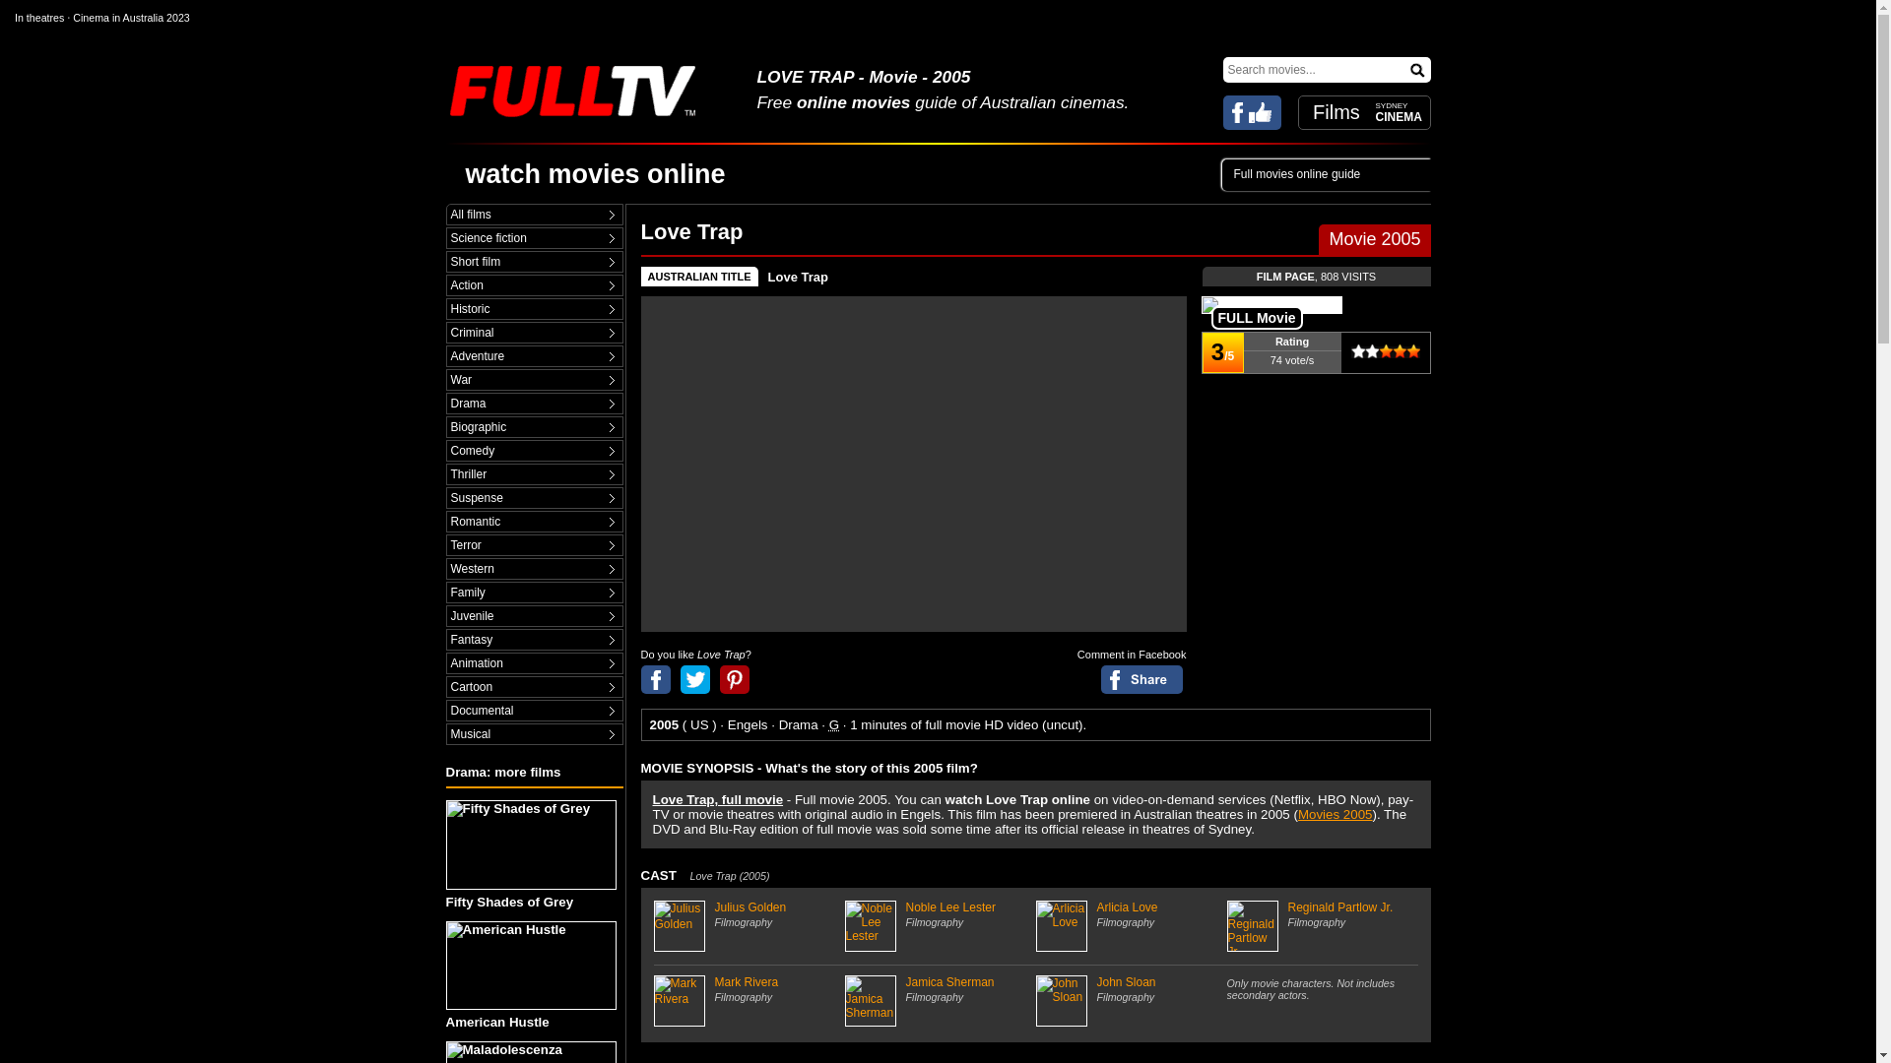  Describe the element at coordinates (534, 333) in the screenshot. I see `Criminal` at that location.